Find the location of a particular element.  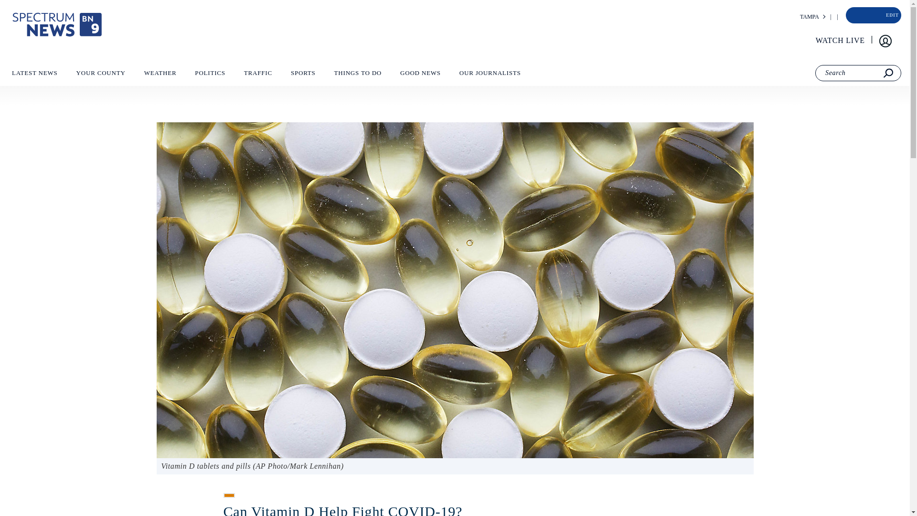

LATEST NEWS is located at coordinates (34, 75).